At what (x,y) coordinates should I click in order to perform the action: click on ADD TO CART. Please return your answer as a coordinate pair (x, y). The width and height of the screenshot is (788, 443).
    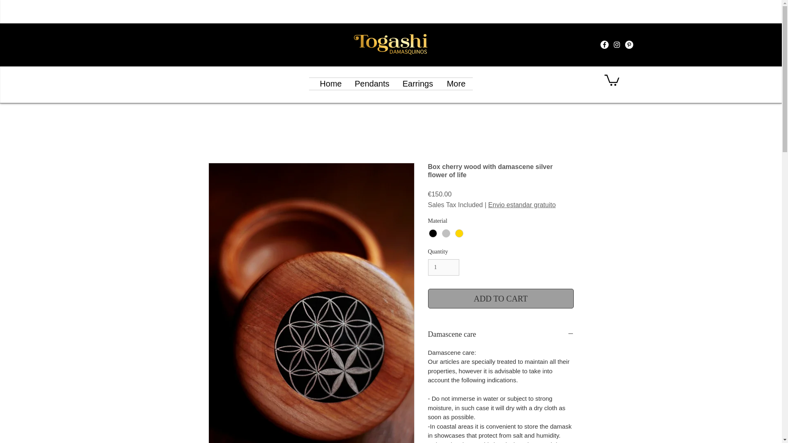
    Looking at the image, I should click on (501, 299).